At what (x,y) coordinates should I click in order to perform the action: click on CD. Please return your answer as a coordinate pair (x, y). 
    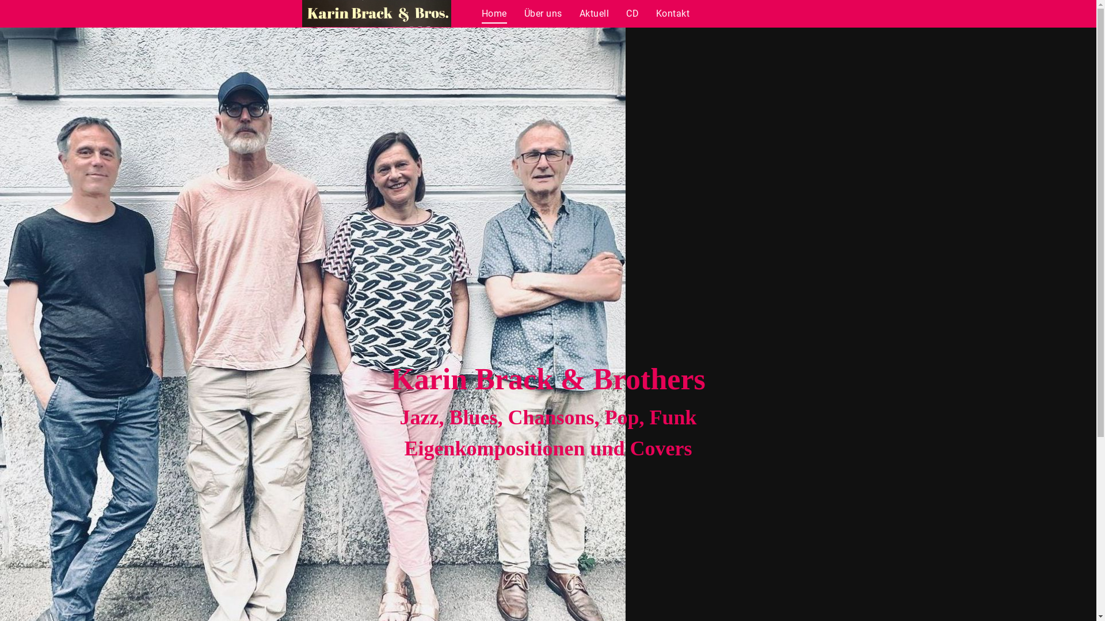
    Looking at the image, I should click on (632, 14).